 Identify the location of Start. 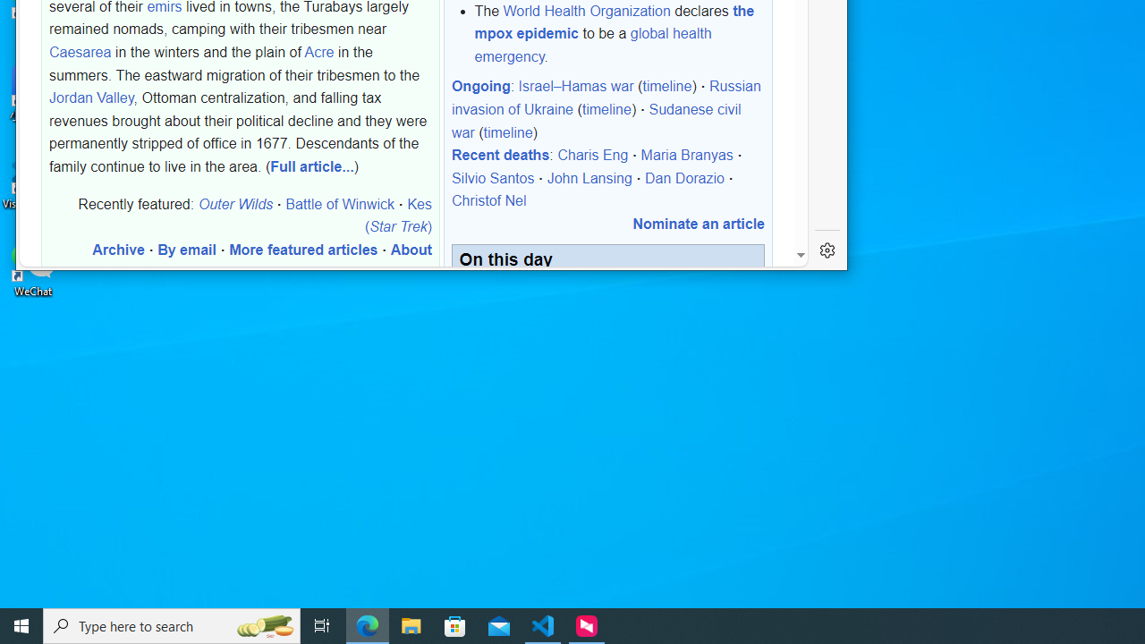
(21, 626).